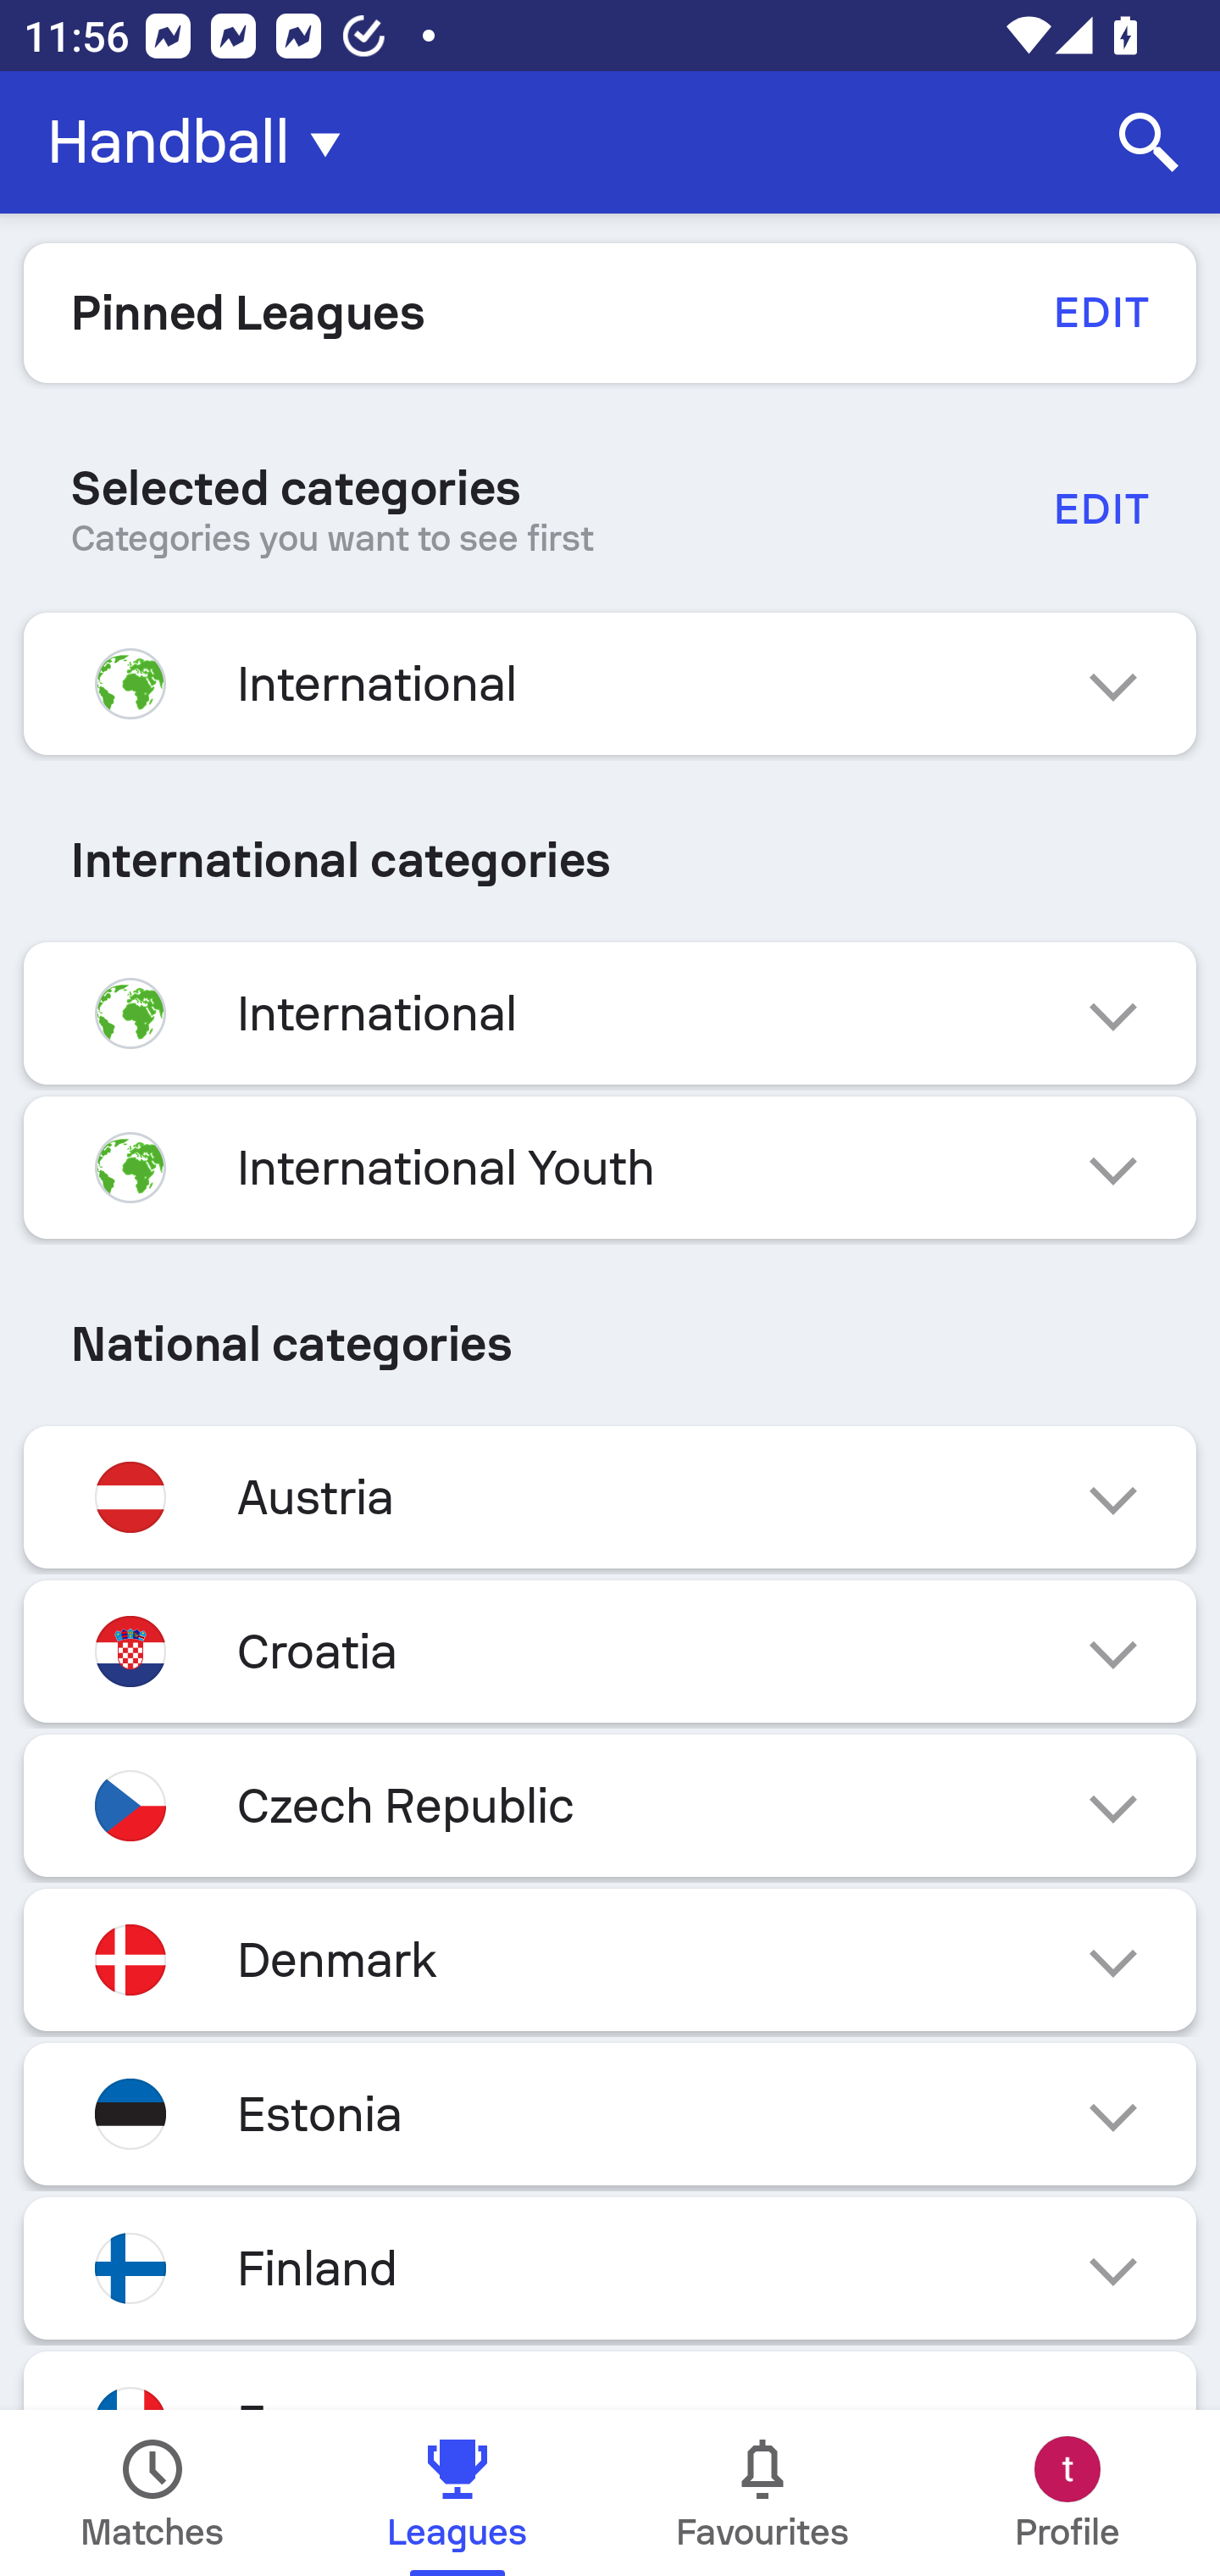  I want to click on Pinned Leagues EDIT, so click(610, 313).